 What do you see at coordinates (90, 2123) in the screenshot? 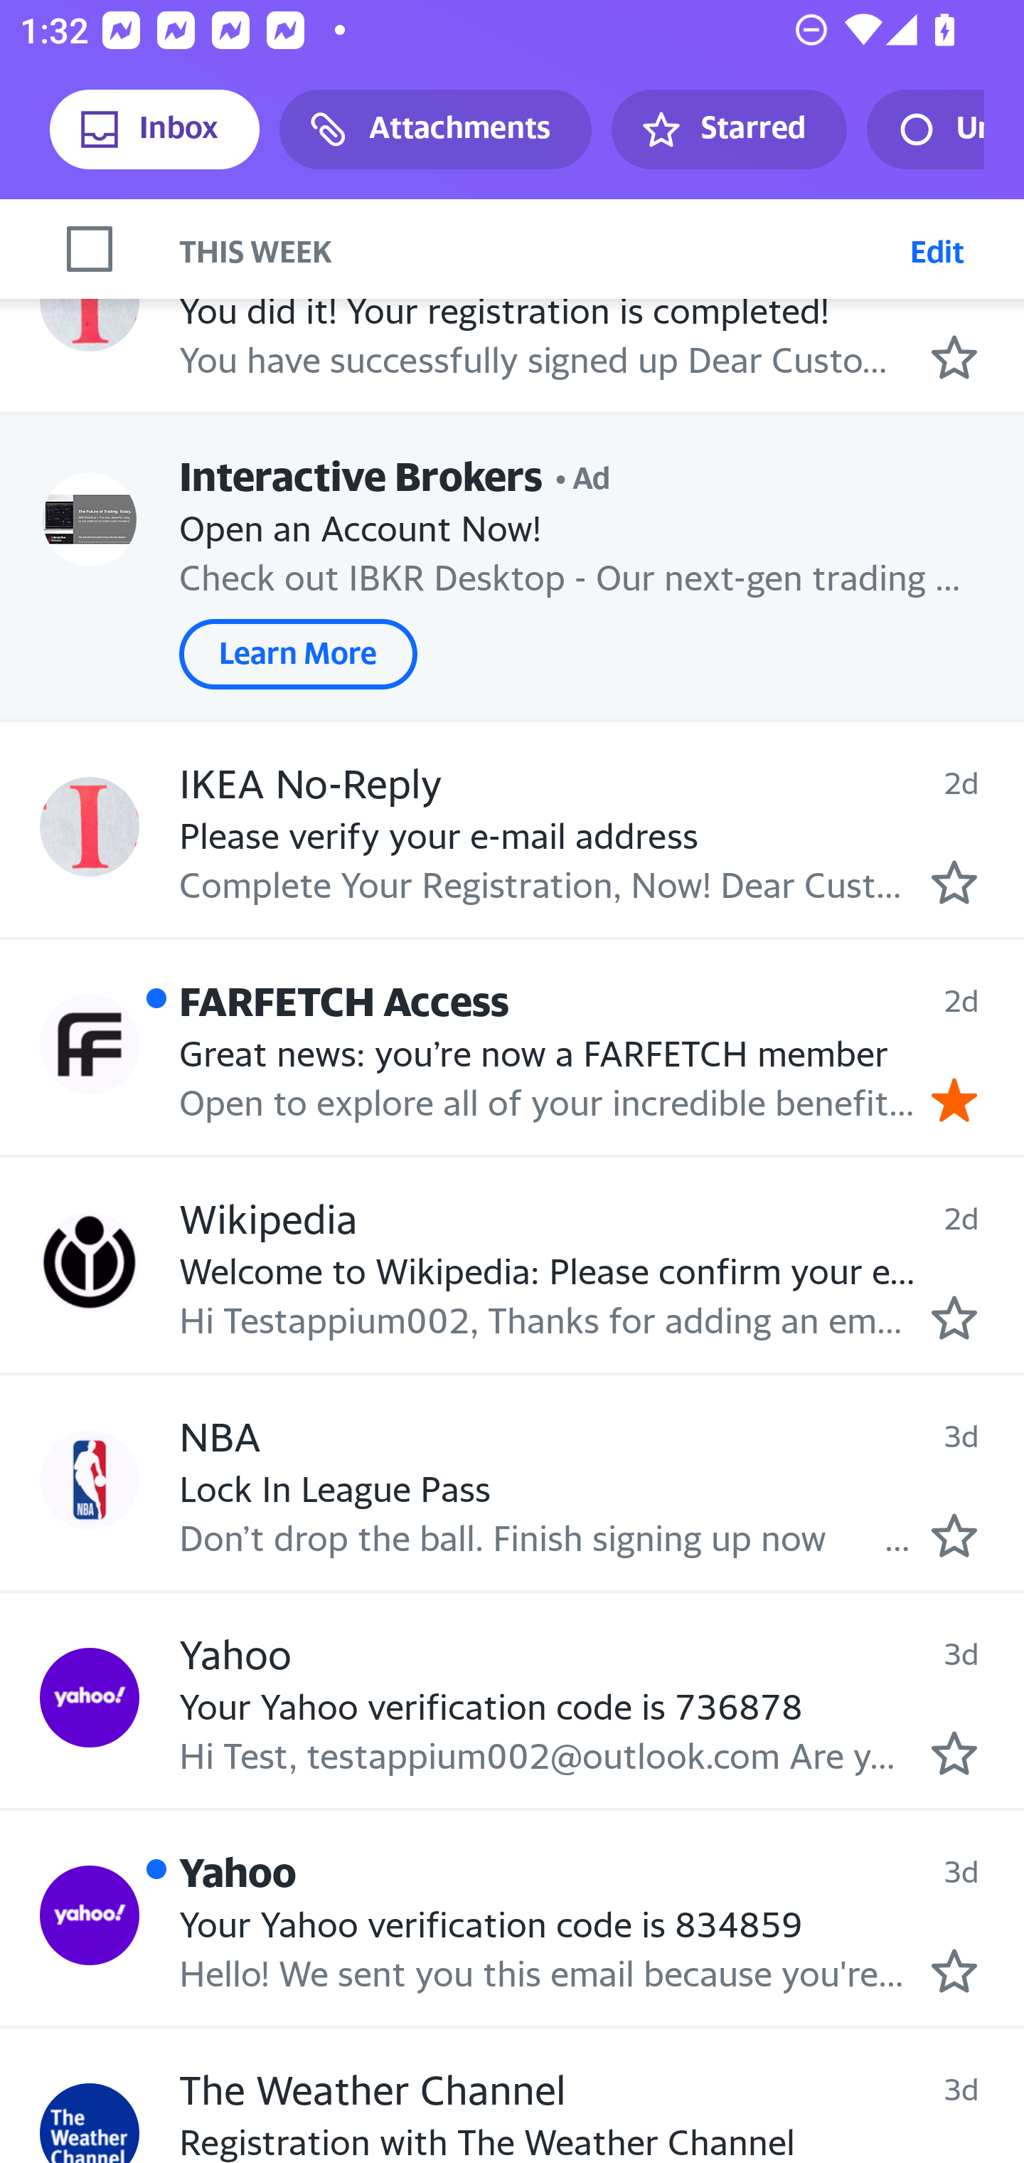
I see `Profile
The Weather Channel` at bounding box center [90, 2123].